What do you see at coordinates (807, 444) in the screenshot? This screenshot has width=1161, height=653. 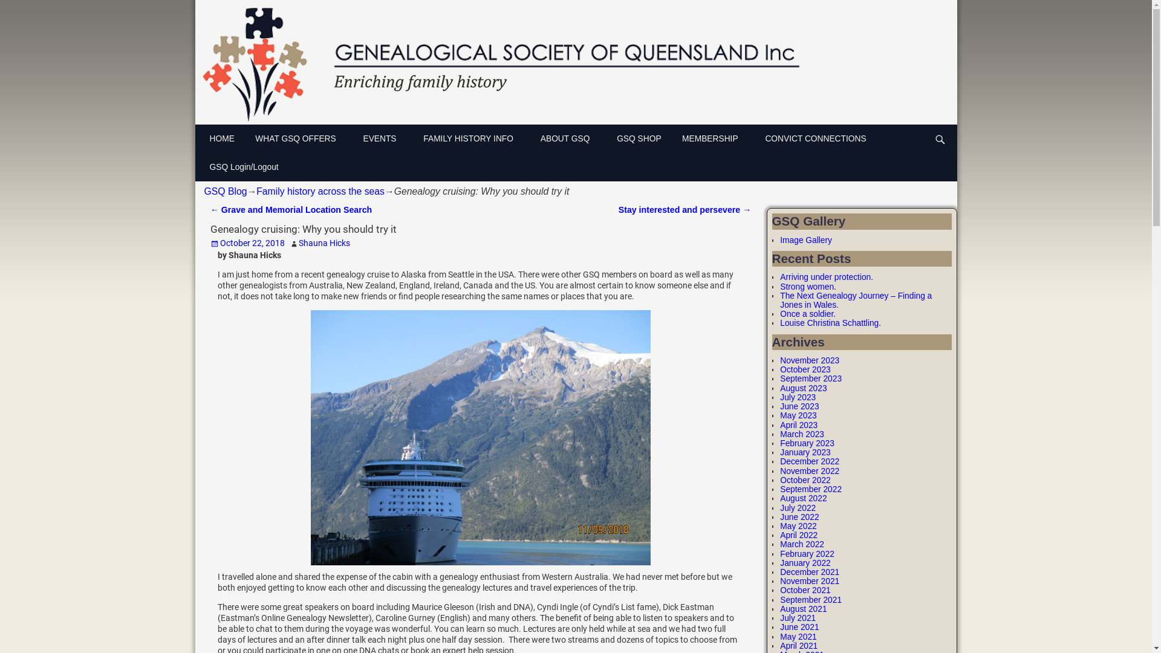 I see `February 2023` at bounding box center [807, 444].